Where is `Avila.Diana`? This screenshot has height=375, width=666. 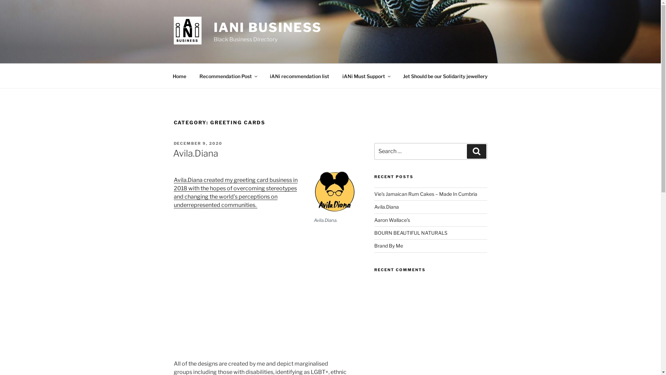
Avila.Diana is located at coordinates (195, 153).